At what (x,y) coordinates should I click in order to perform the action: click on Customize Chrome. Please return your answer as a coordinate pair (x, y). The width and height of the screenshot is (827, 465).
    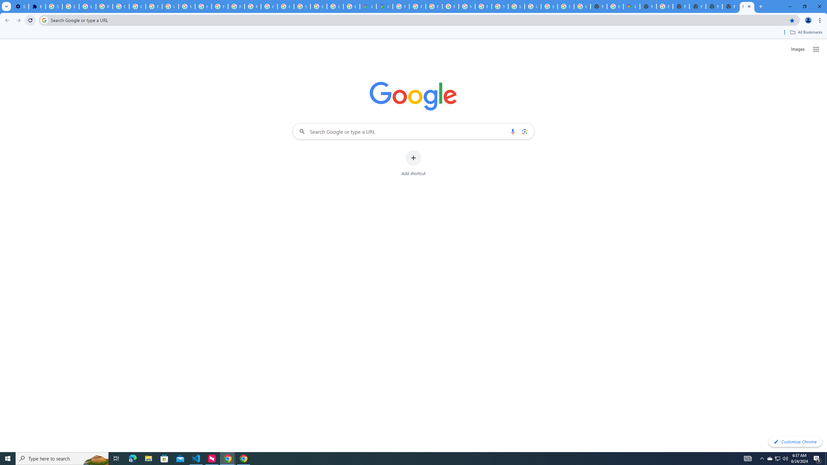
    Looking at the image, I should click on (795, 442).